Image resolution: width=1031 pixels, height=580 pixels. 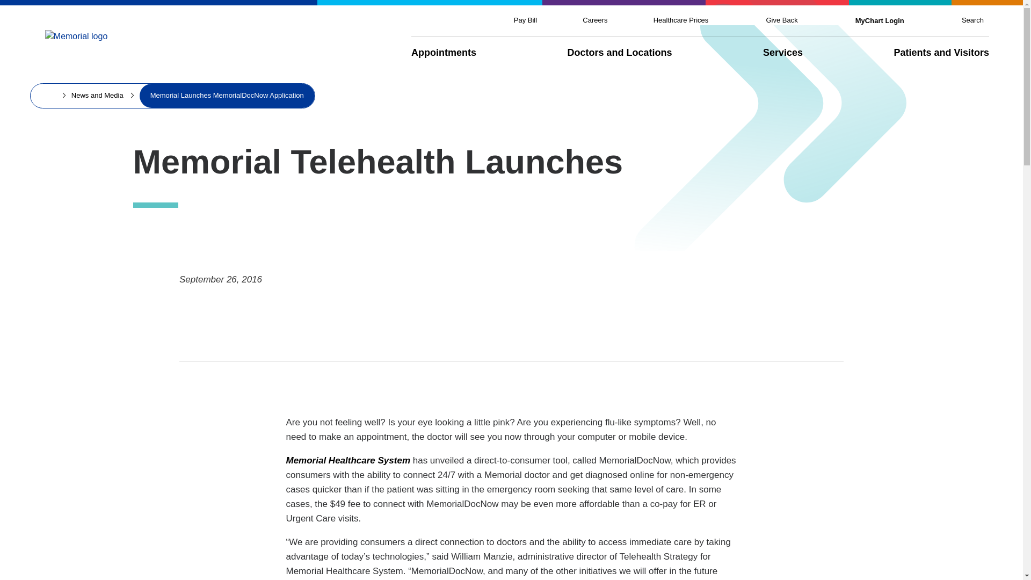 What do you see at coordinates (941, 53) in the screenshot?
I see `Patients and Visitors` at bounding box center [941, 53].